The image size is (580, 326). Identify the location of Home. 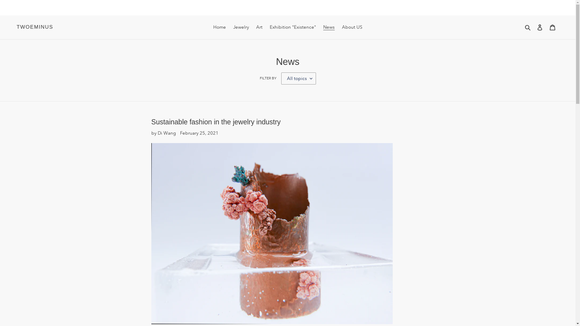
(220, 27).